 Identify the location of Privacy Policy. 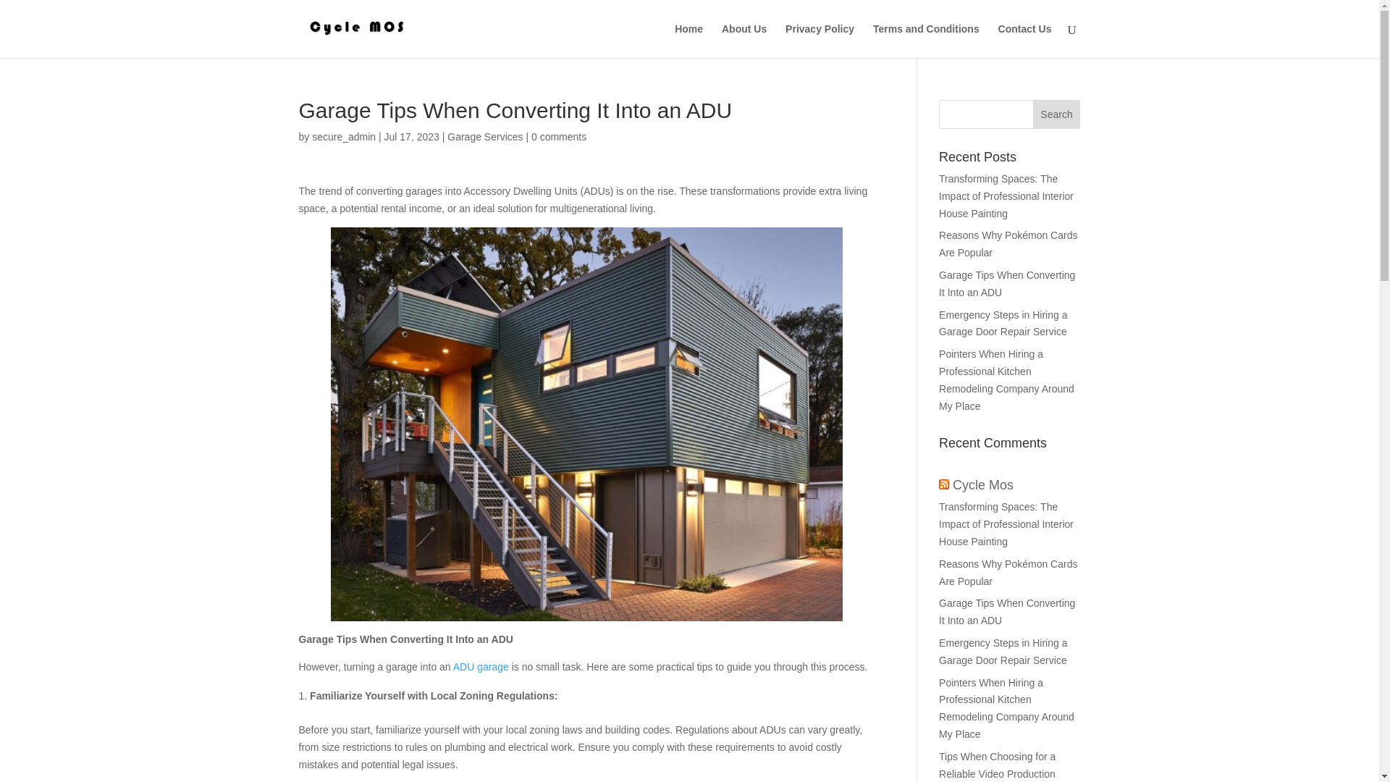
(820, 41).